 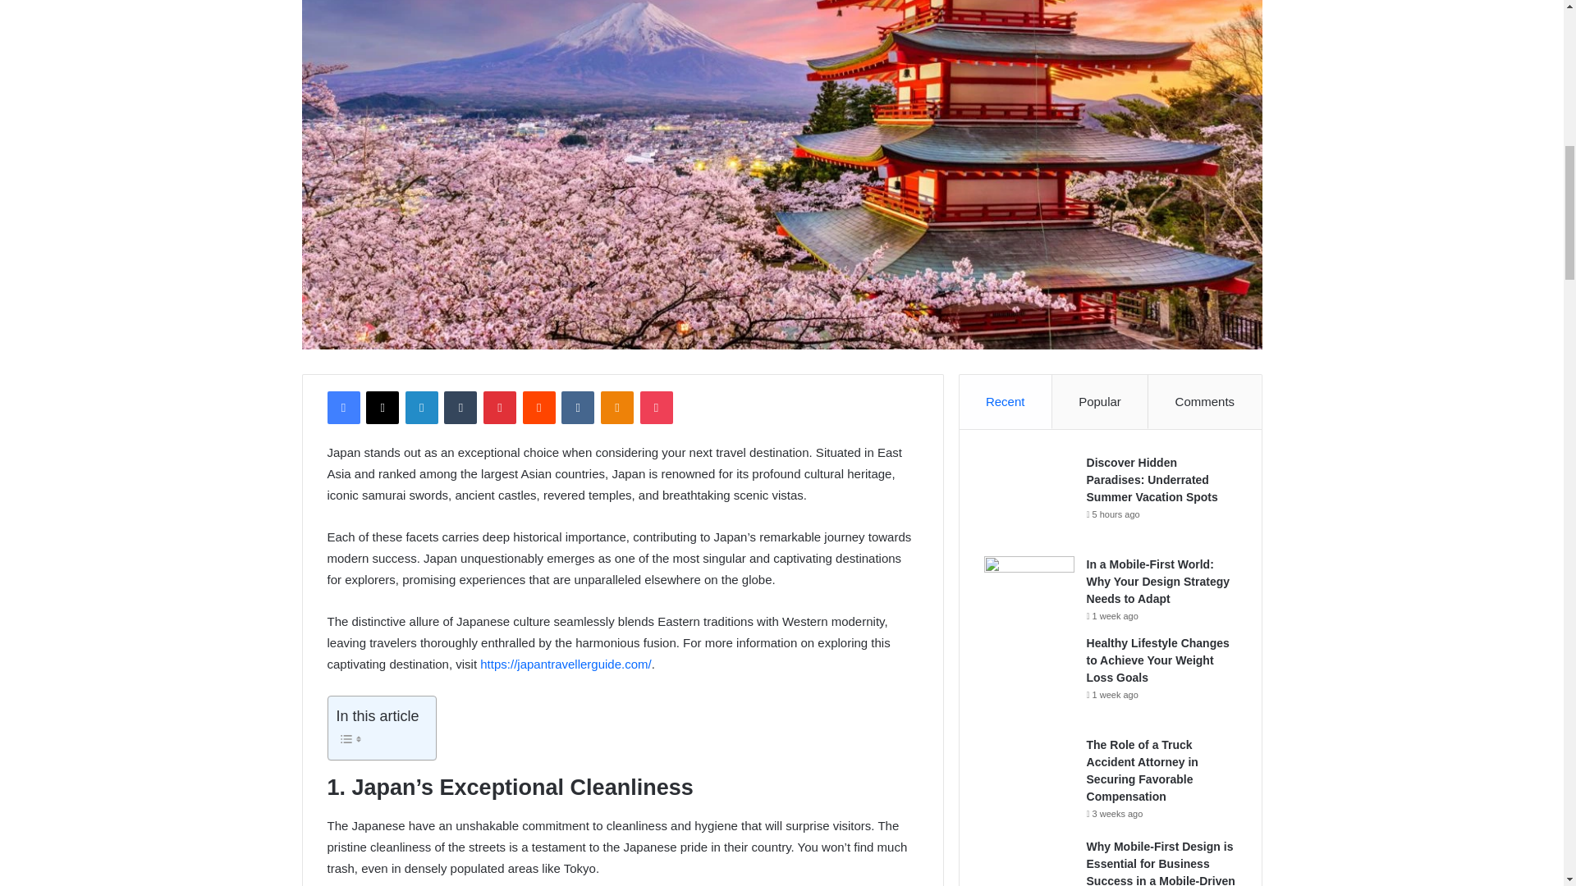 I want to click on X, so click(x=382, y=408).